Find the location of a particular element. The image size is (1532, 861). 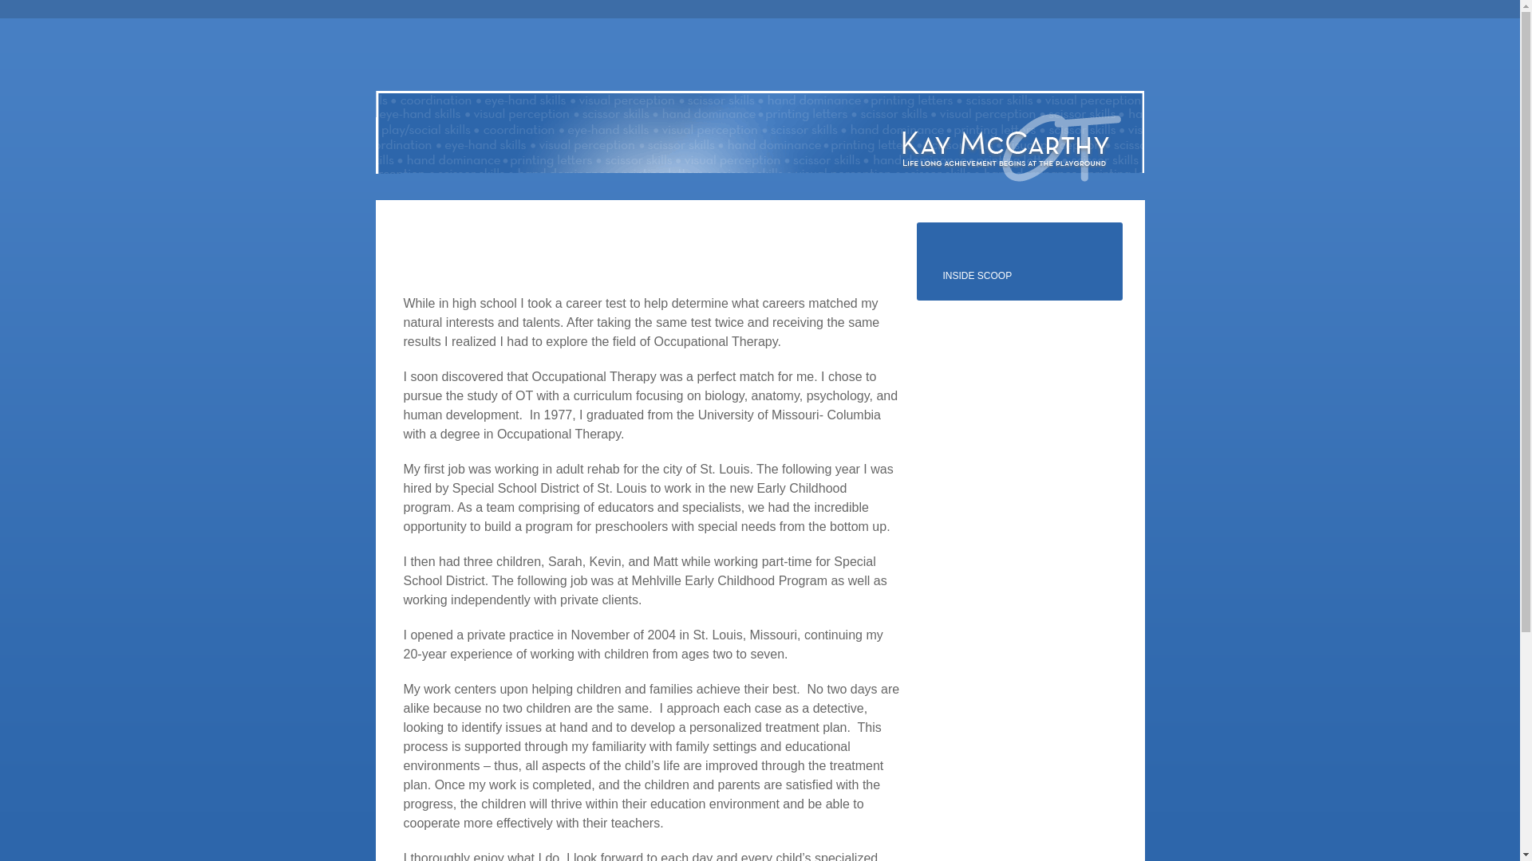

Skip main navigation and go to main content is located at coordinates (420, 54).